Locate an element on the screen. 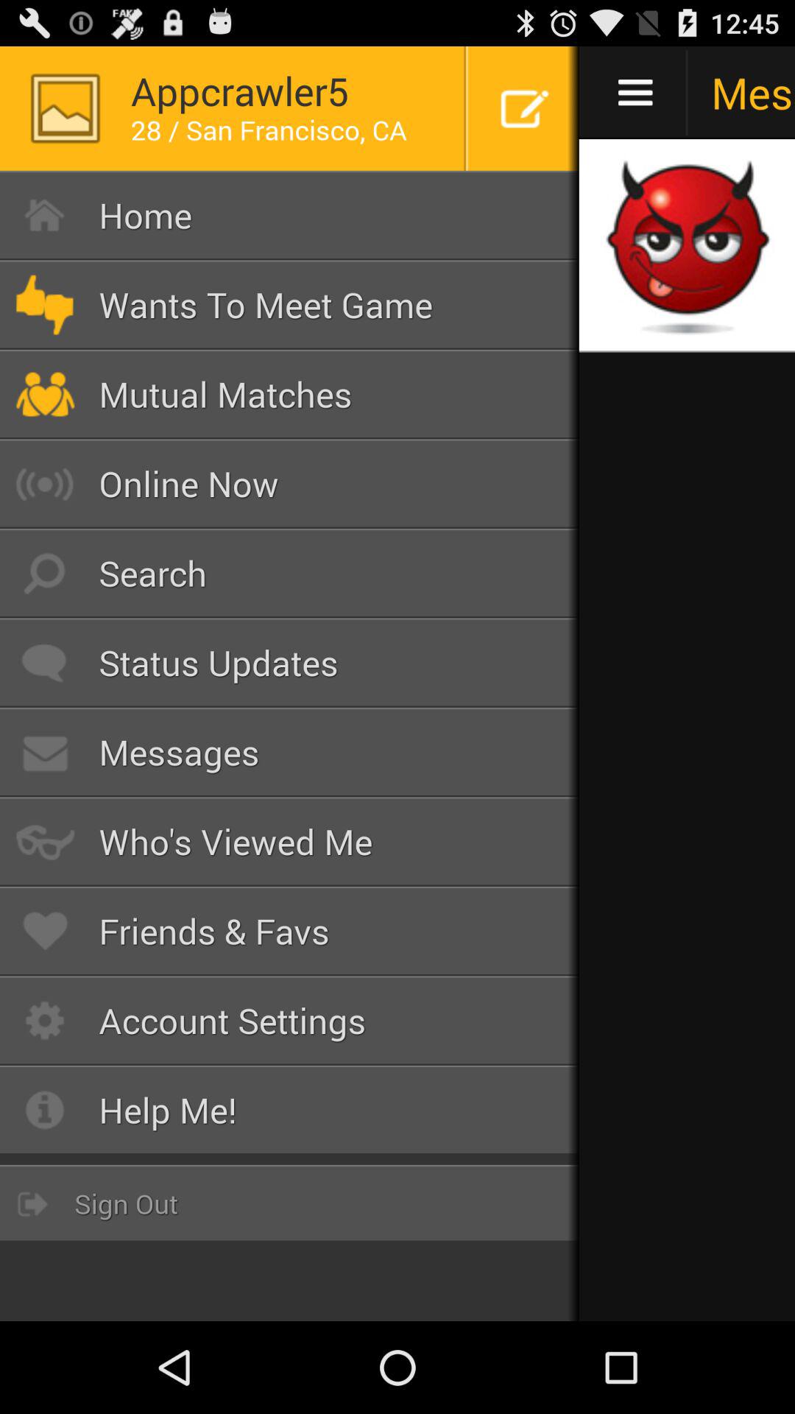 The height and width of the screenshot is (1414, 795). launch help me! icon is located at coordinates (290, 1110).